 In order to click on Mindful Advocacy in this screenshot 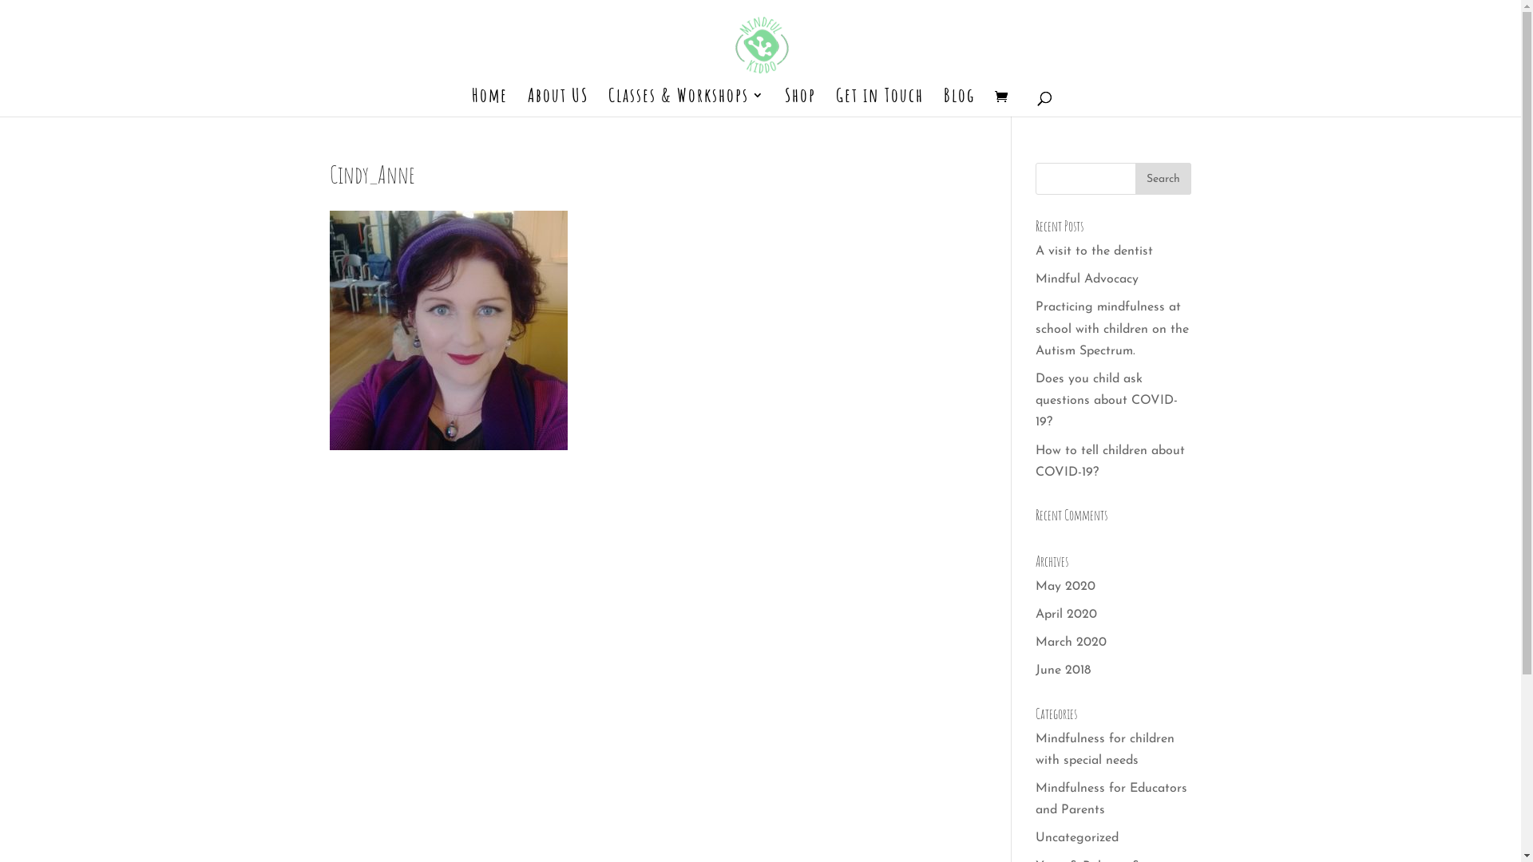, I will do `click(1087, 279)`.